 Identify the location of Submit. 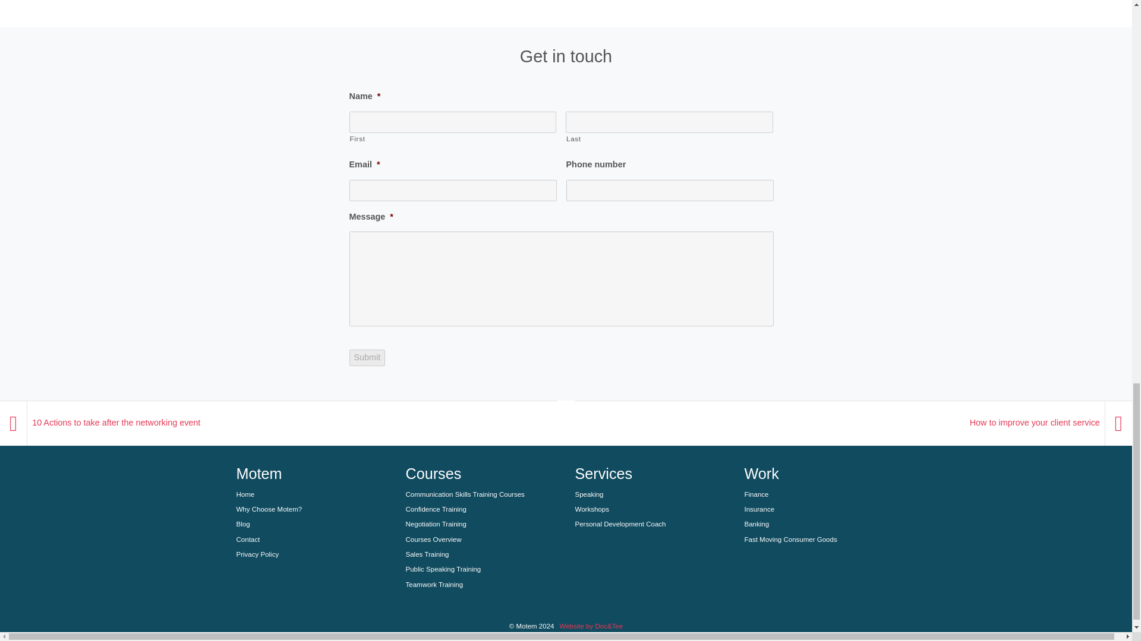
(367, 357).